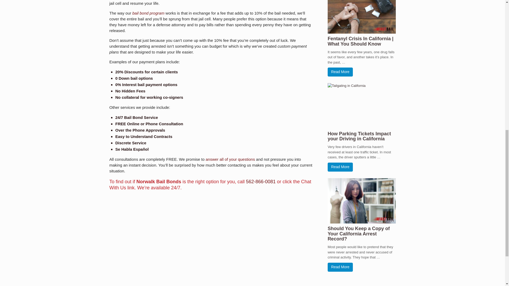 The image size is (509, 286). Describe the element at coordinates (340, 72) in the screenshot. I see `Read More` at that location.